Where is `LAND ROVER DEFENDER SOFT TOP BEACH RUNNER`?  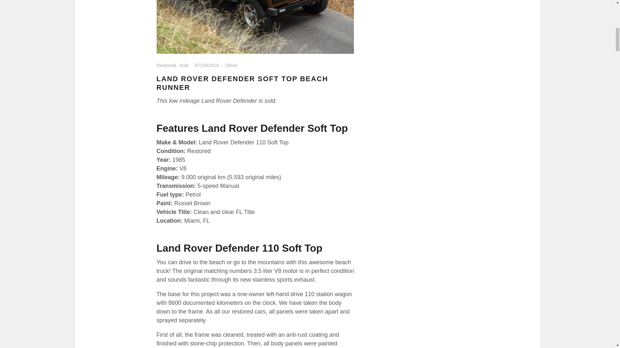 LAND ROVER DEFENDER SOFT TOP BEACH RUNNER is located at coordinates (242, 83).